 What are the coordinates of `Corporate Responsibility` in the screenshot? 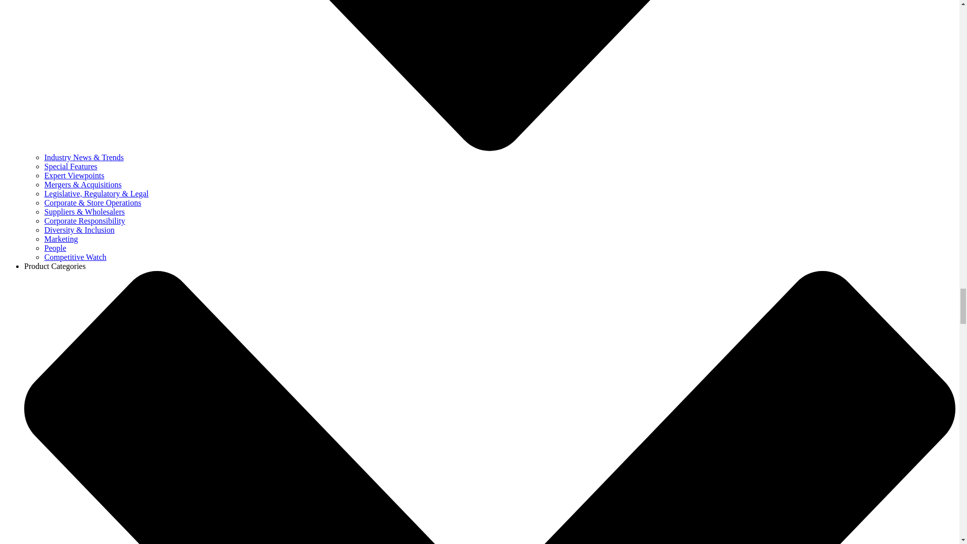 It's located at (85, 221).